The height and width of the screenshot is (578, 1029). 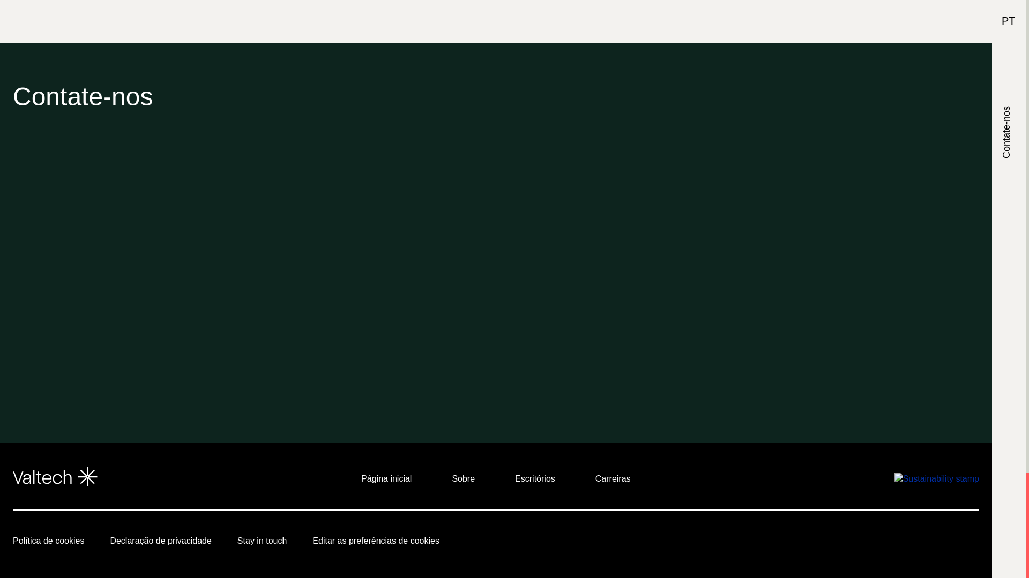 I want to click on LinkedIn, so click(x=778, y=544).